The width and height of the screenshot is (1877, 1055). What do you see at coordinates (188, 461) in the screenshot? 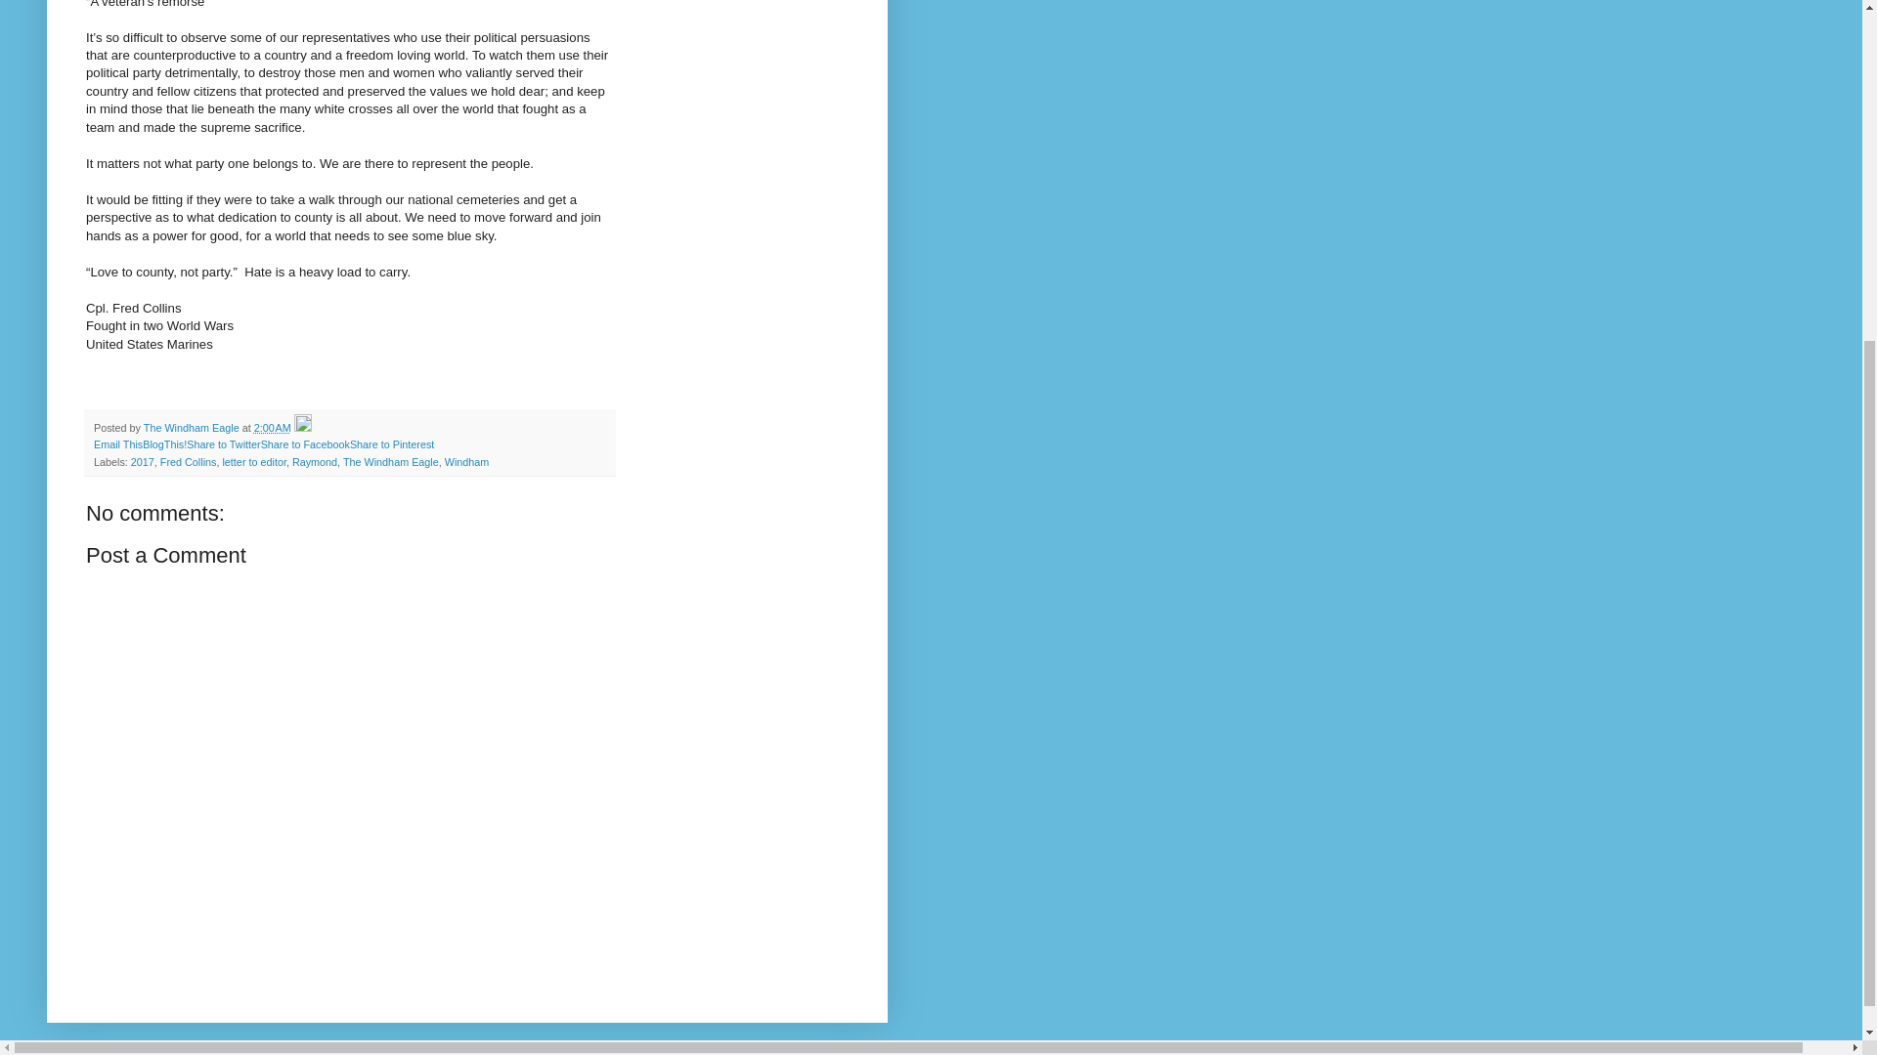
I see `Fred Collins` at bounding box center [188, 461].